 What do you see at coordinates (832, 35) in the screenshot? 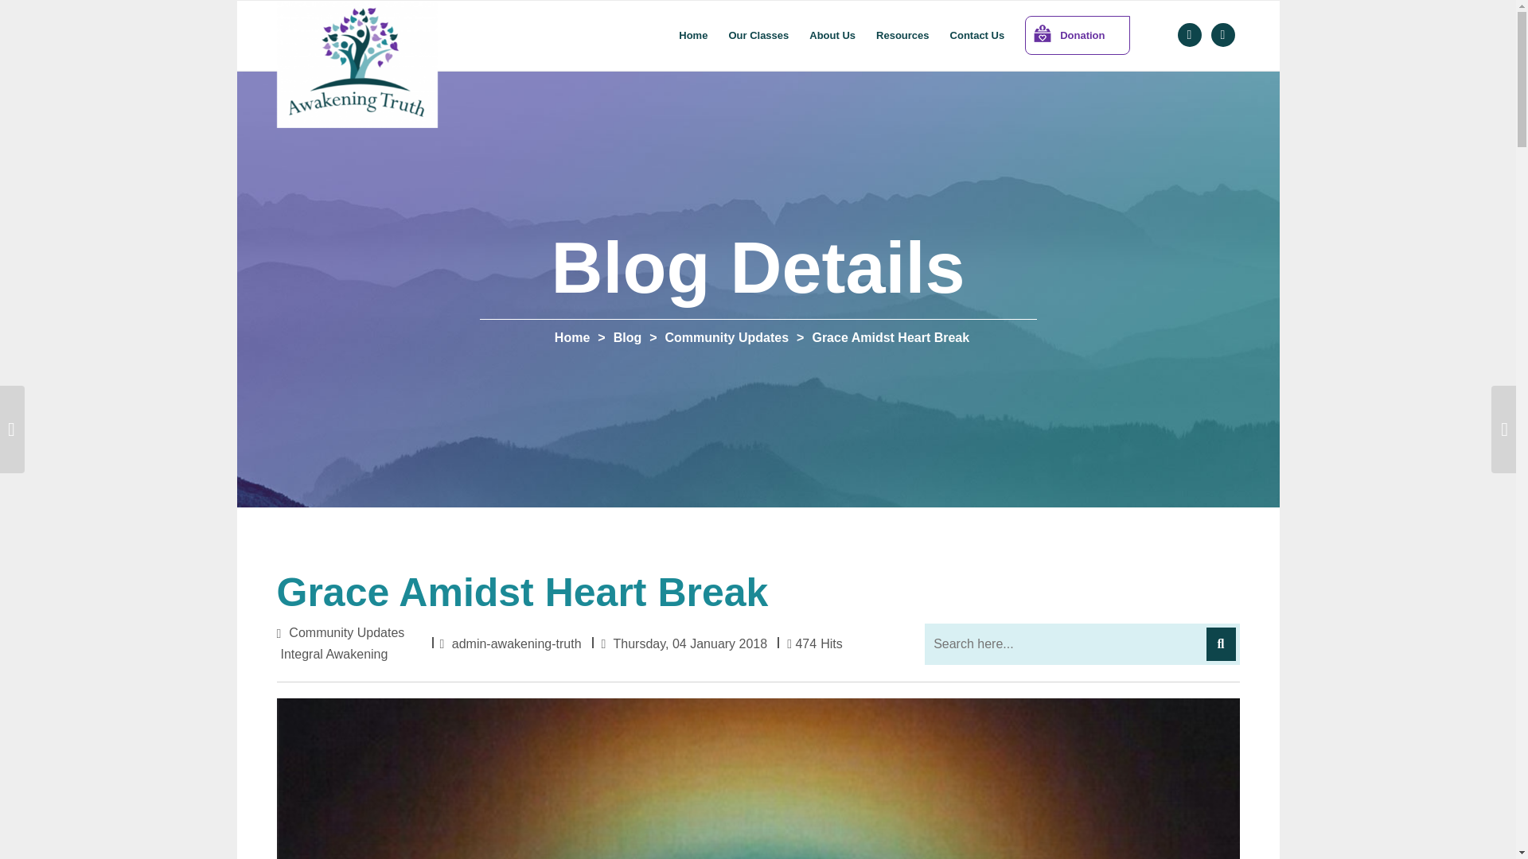
I see `About Us` at bounding box center [832, 35].